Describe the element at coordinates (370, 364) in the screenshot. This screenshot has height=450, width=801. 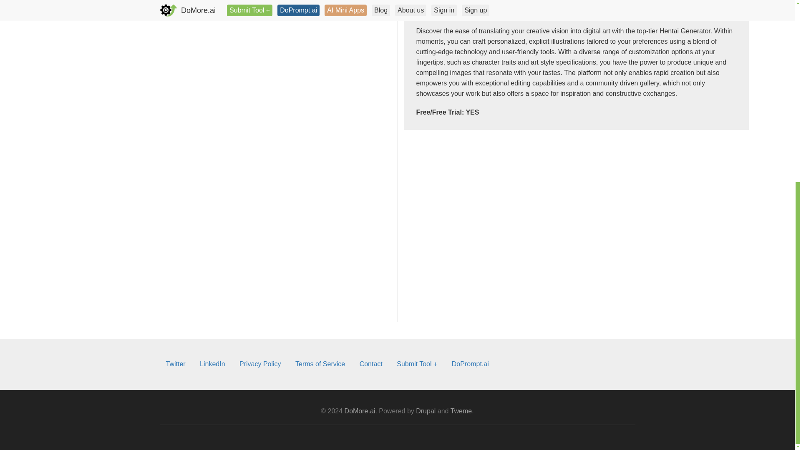
I see `Contact` at that location.